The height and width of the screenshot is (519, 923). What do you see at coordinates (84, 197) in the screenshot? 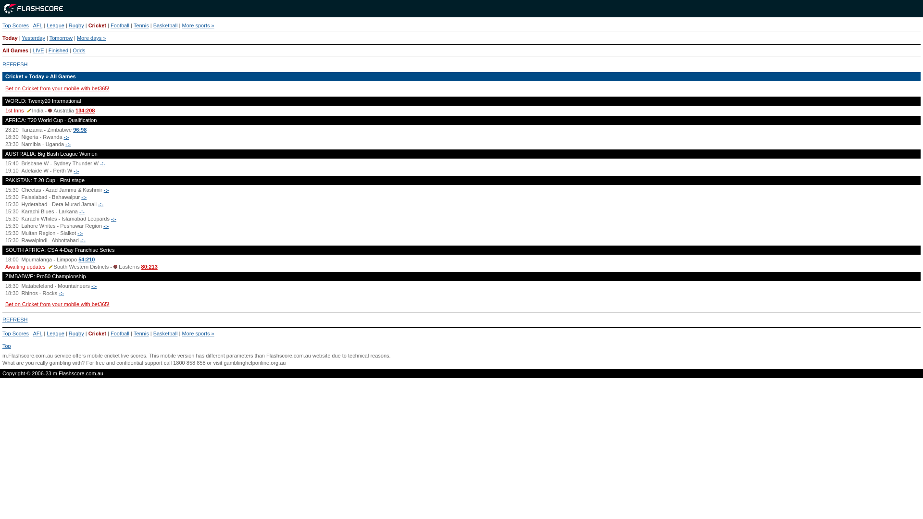
I see `-:-` at bounding box center [84, 197].